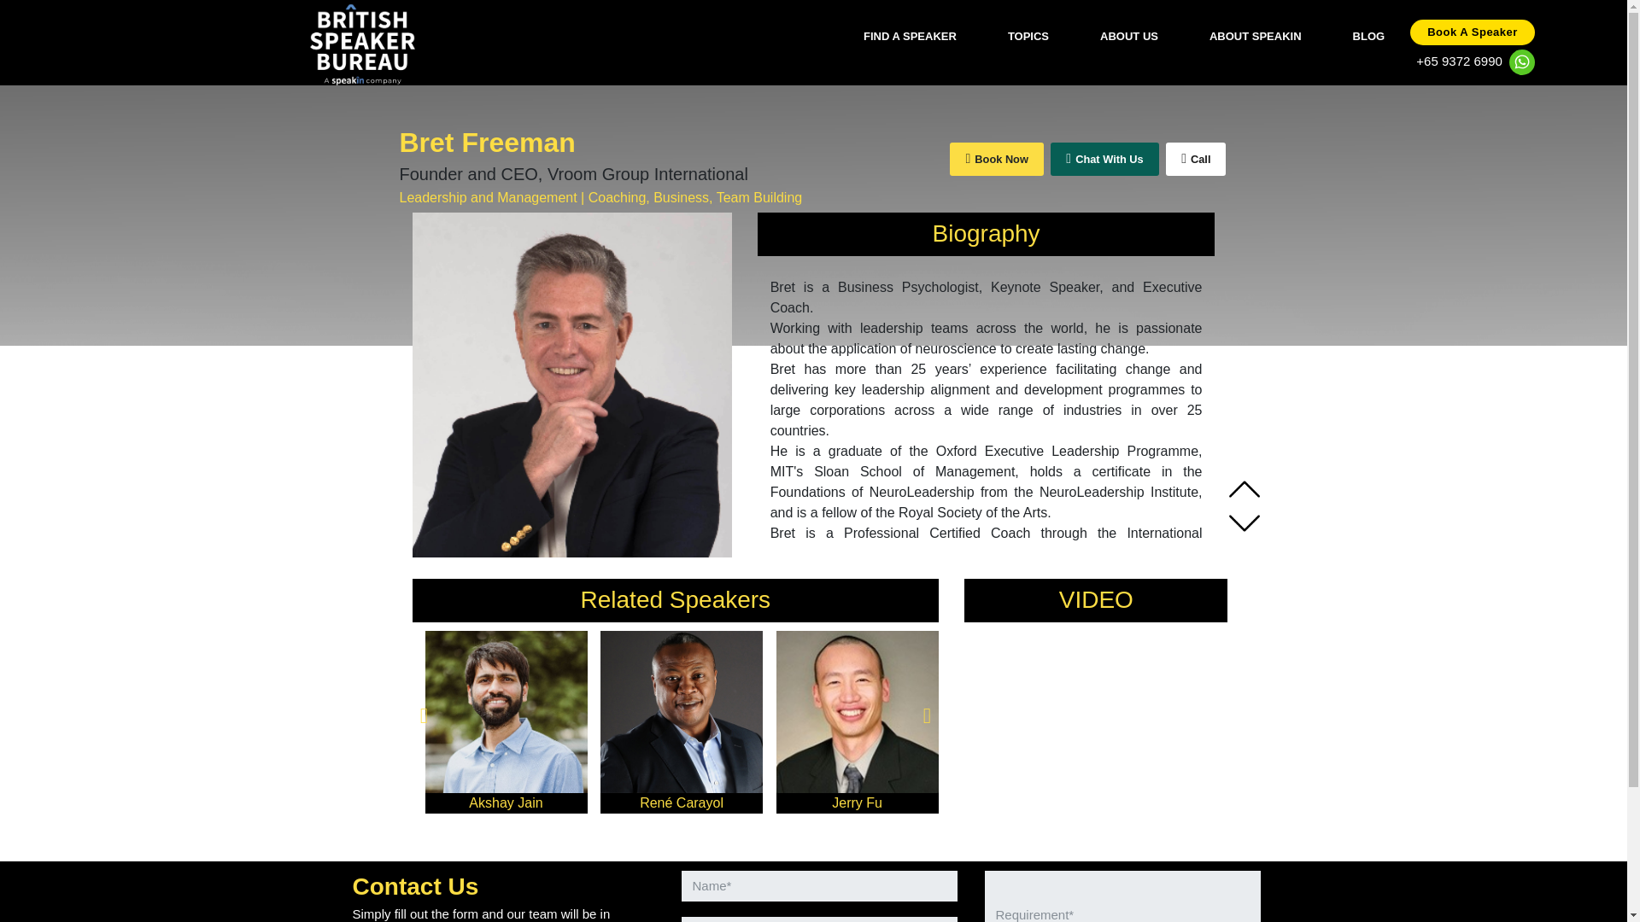  What do you see at coordinates (1104, 159) in the screenshot?
I see `WhatsApp` at bounding box center [1104, 159].